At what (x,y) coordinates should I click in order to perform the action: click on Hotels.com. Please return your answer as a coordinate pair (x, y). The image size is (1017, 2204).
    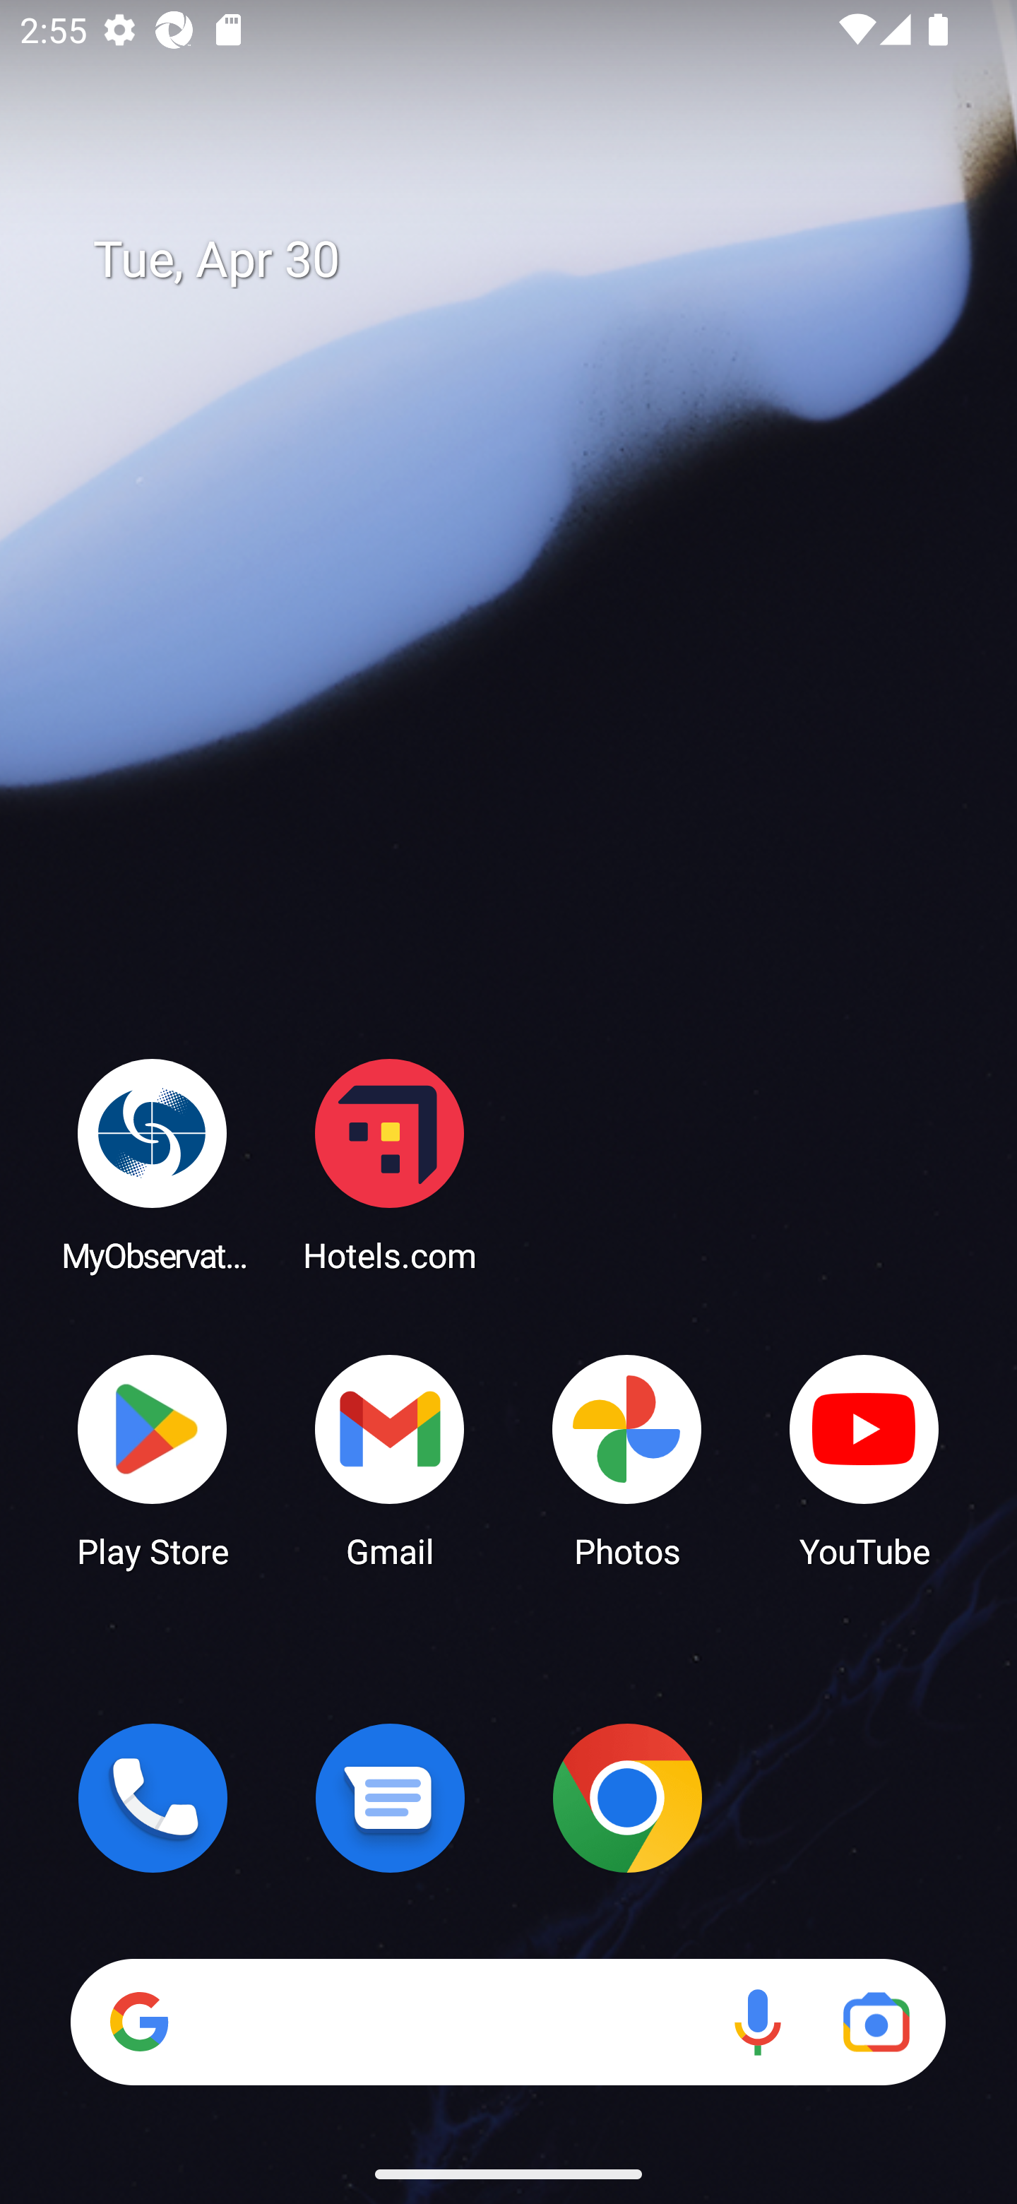
    Looking at the image, I should click on (390, 1164).